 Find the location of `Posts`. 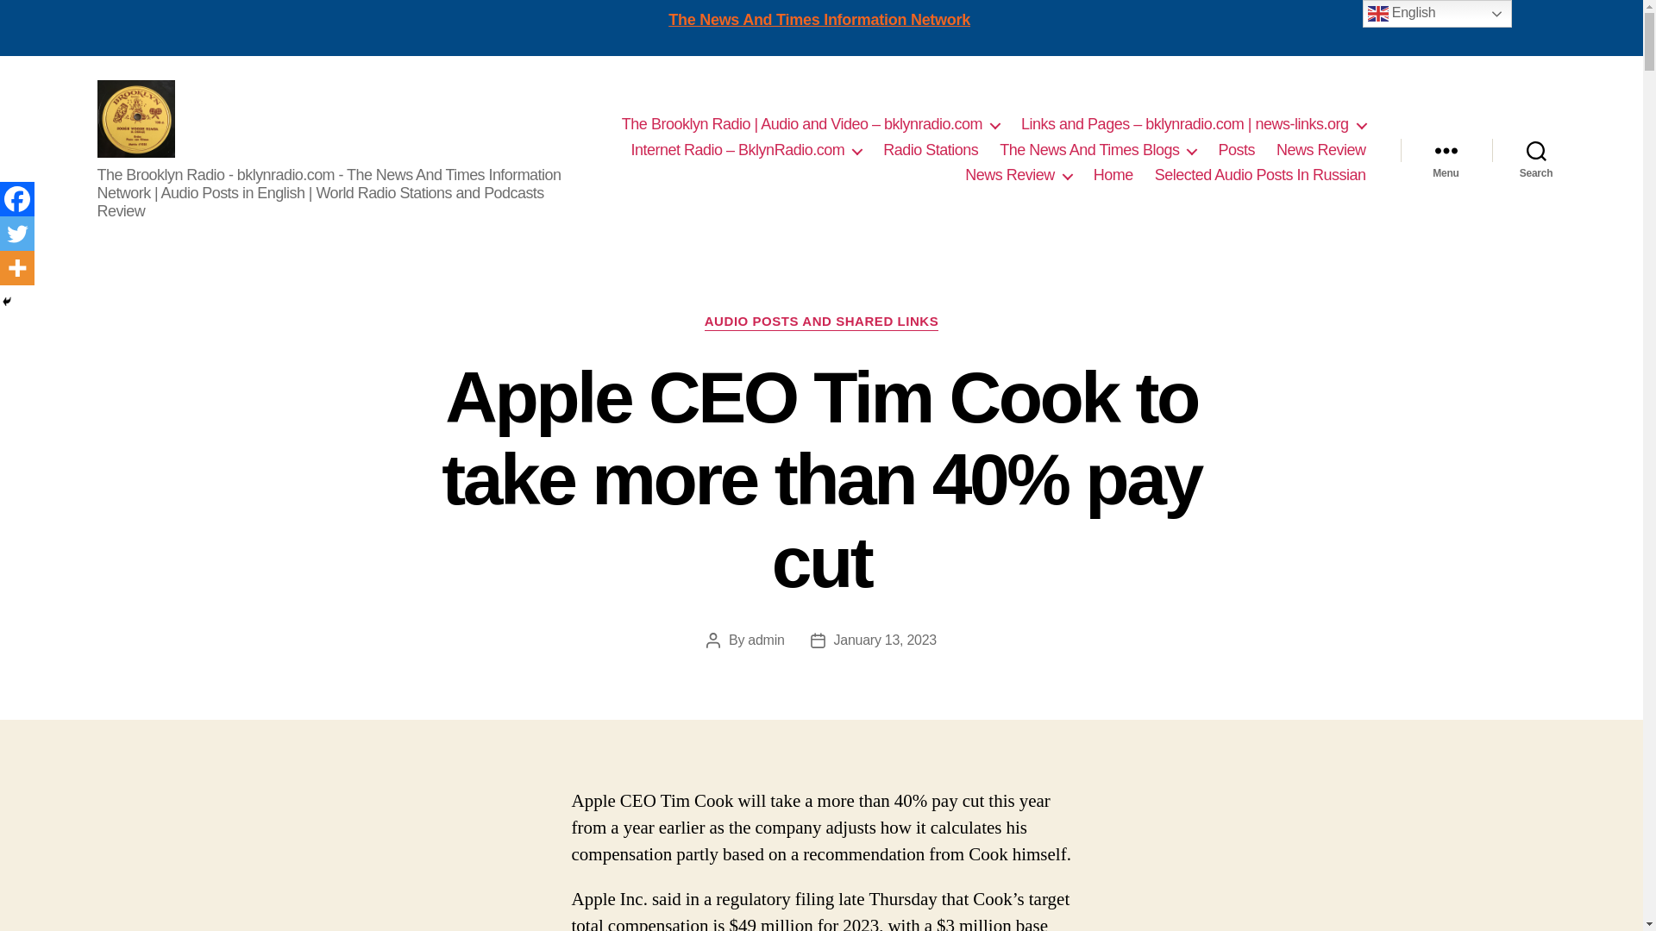

Posts is located at coordinates (1236, 150).